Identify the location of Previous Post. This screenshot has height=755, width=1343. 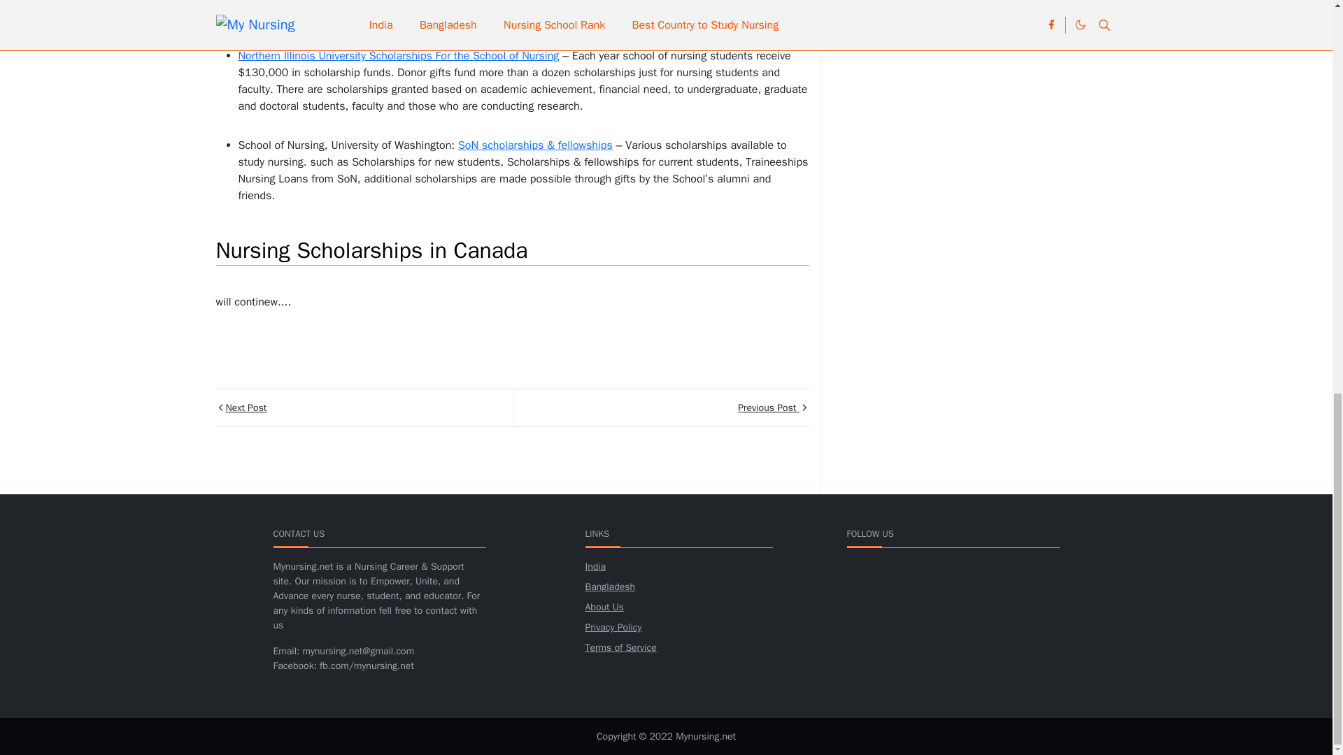
(660, 408).